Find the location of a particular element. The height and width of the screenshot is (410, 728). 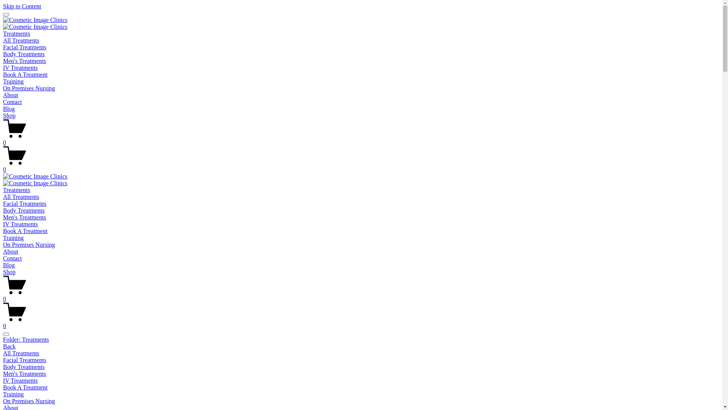

Skip to Content is located at coordinates (22, 6).